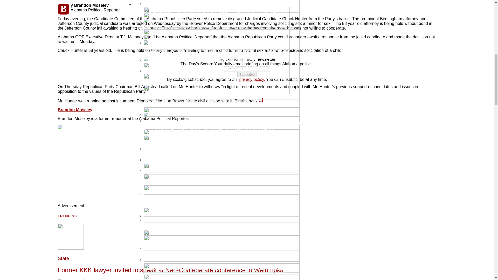 The height and width of the screenshot is (280, 498). I want to click on ODD SERIES OF EVENTS COULD SEE NEW REP IN HD52 BY AUGUST, so click(241, 277).